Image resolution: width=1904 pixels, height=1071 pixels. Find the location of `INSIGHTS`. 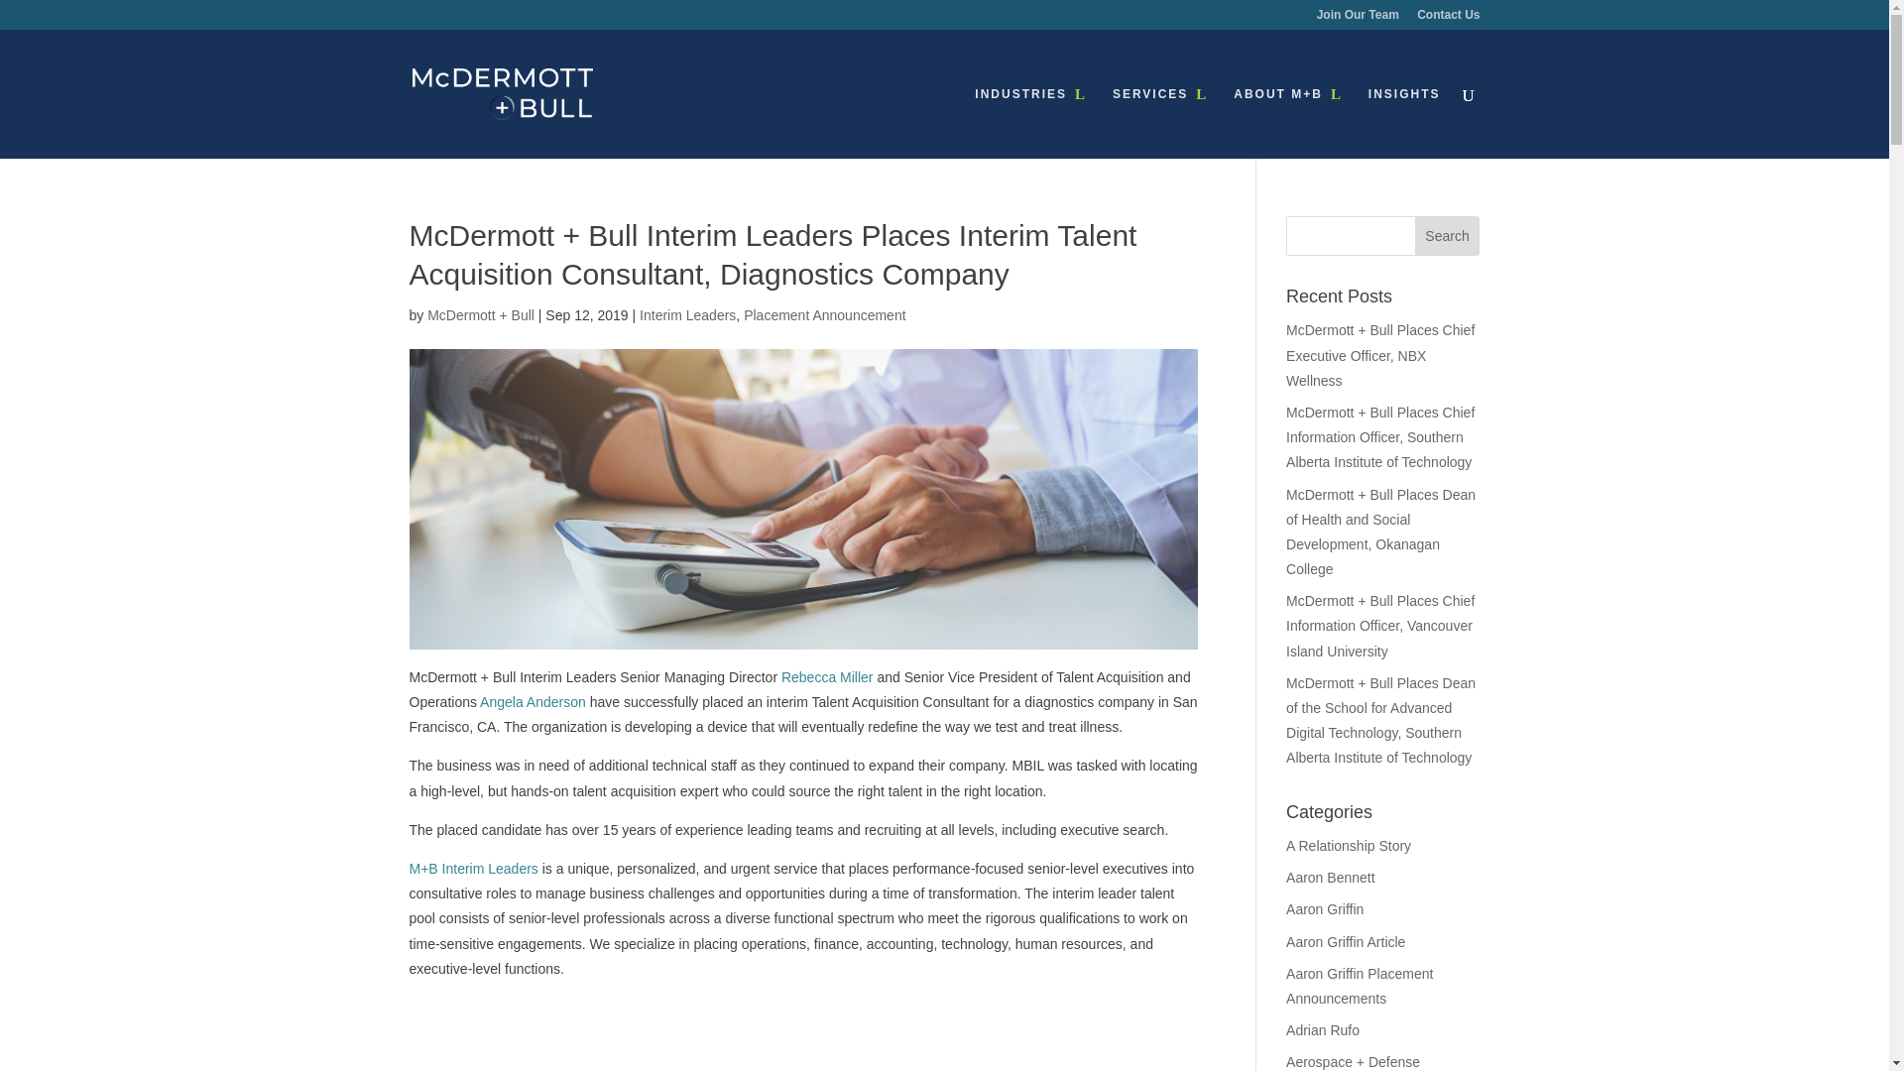

INSIGHTS is located at coordinates (1404, 122).